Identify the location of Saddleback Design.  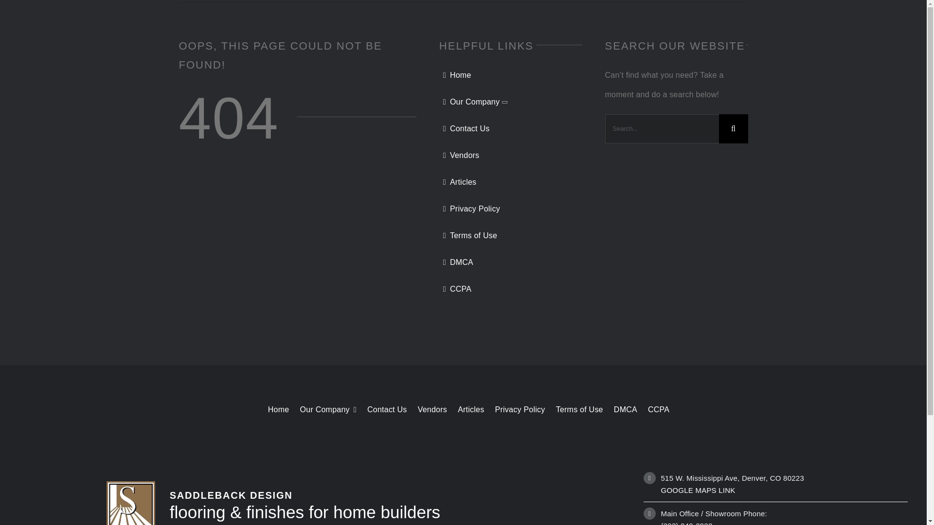
(131, 504).